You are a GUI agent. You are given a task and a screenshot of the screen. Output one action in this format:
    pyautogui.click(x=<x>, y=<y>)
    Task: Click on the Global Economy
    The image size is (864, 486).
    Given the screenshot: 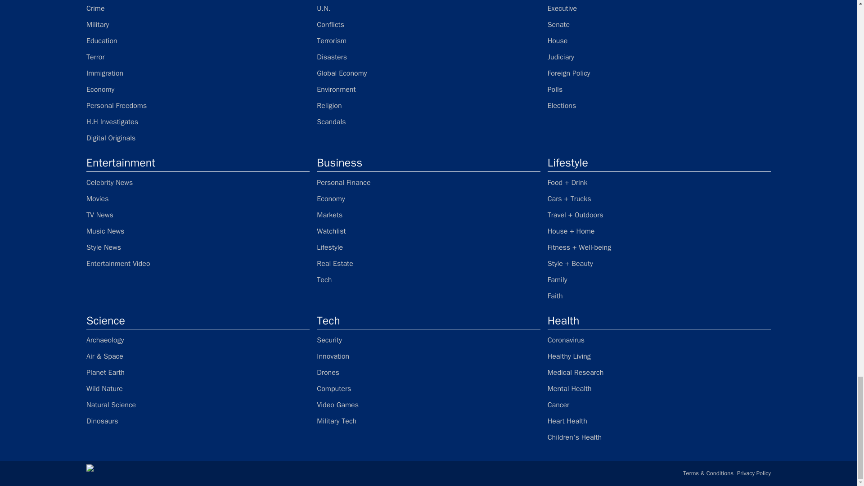 What is the action you would take?
    pyautogui.click(x=428, y=73)
    